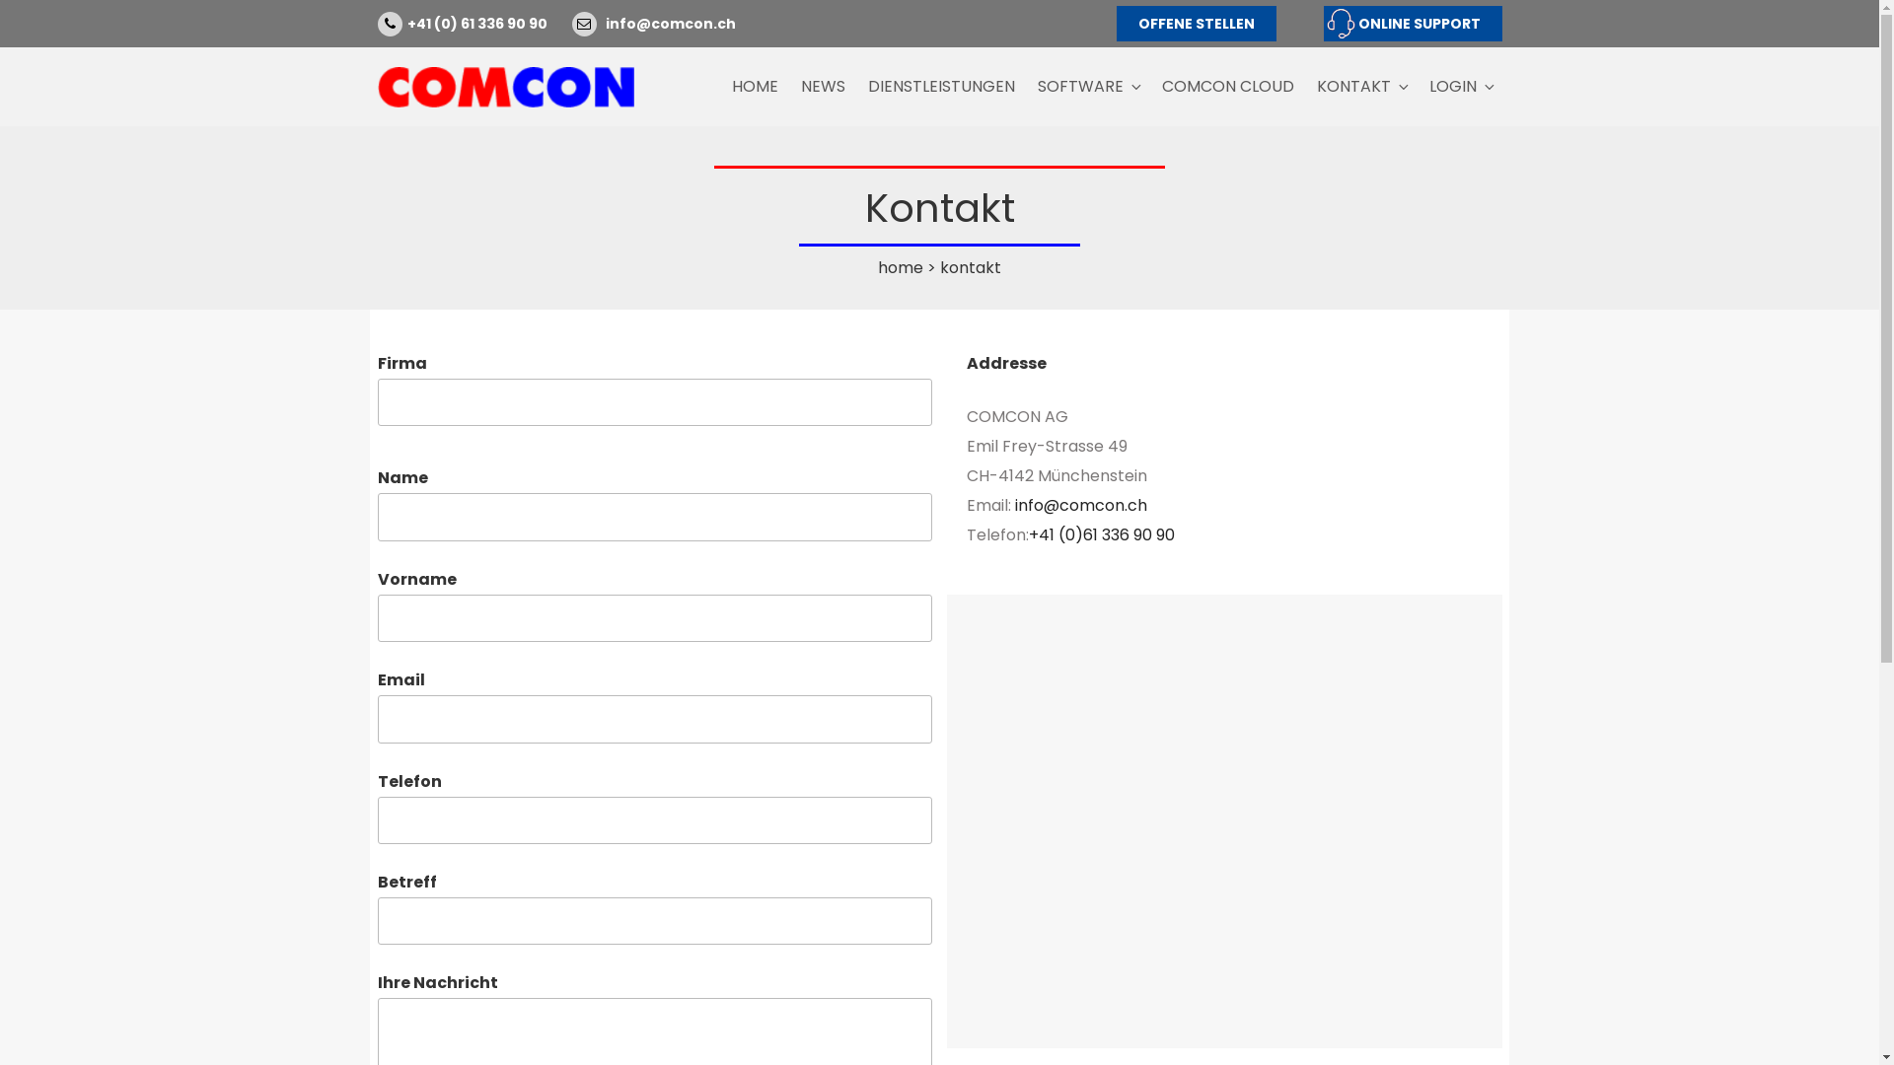 This screenshot has height=1065, width=1894. What do you see at coordinates (1102, 534) in the screenshot?
I see `+41 (0)61 336 90 90` at bounding box center [1102, 534].